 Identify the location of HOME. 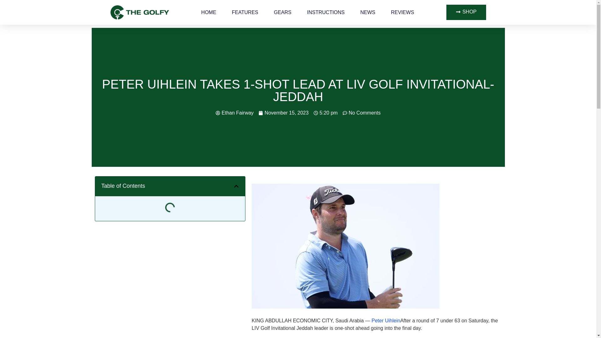
(209, 12).